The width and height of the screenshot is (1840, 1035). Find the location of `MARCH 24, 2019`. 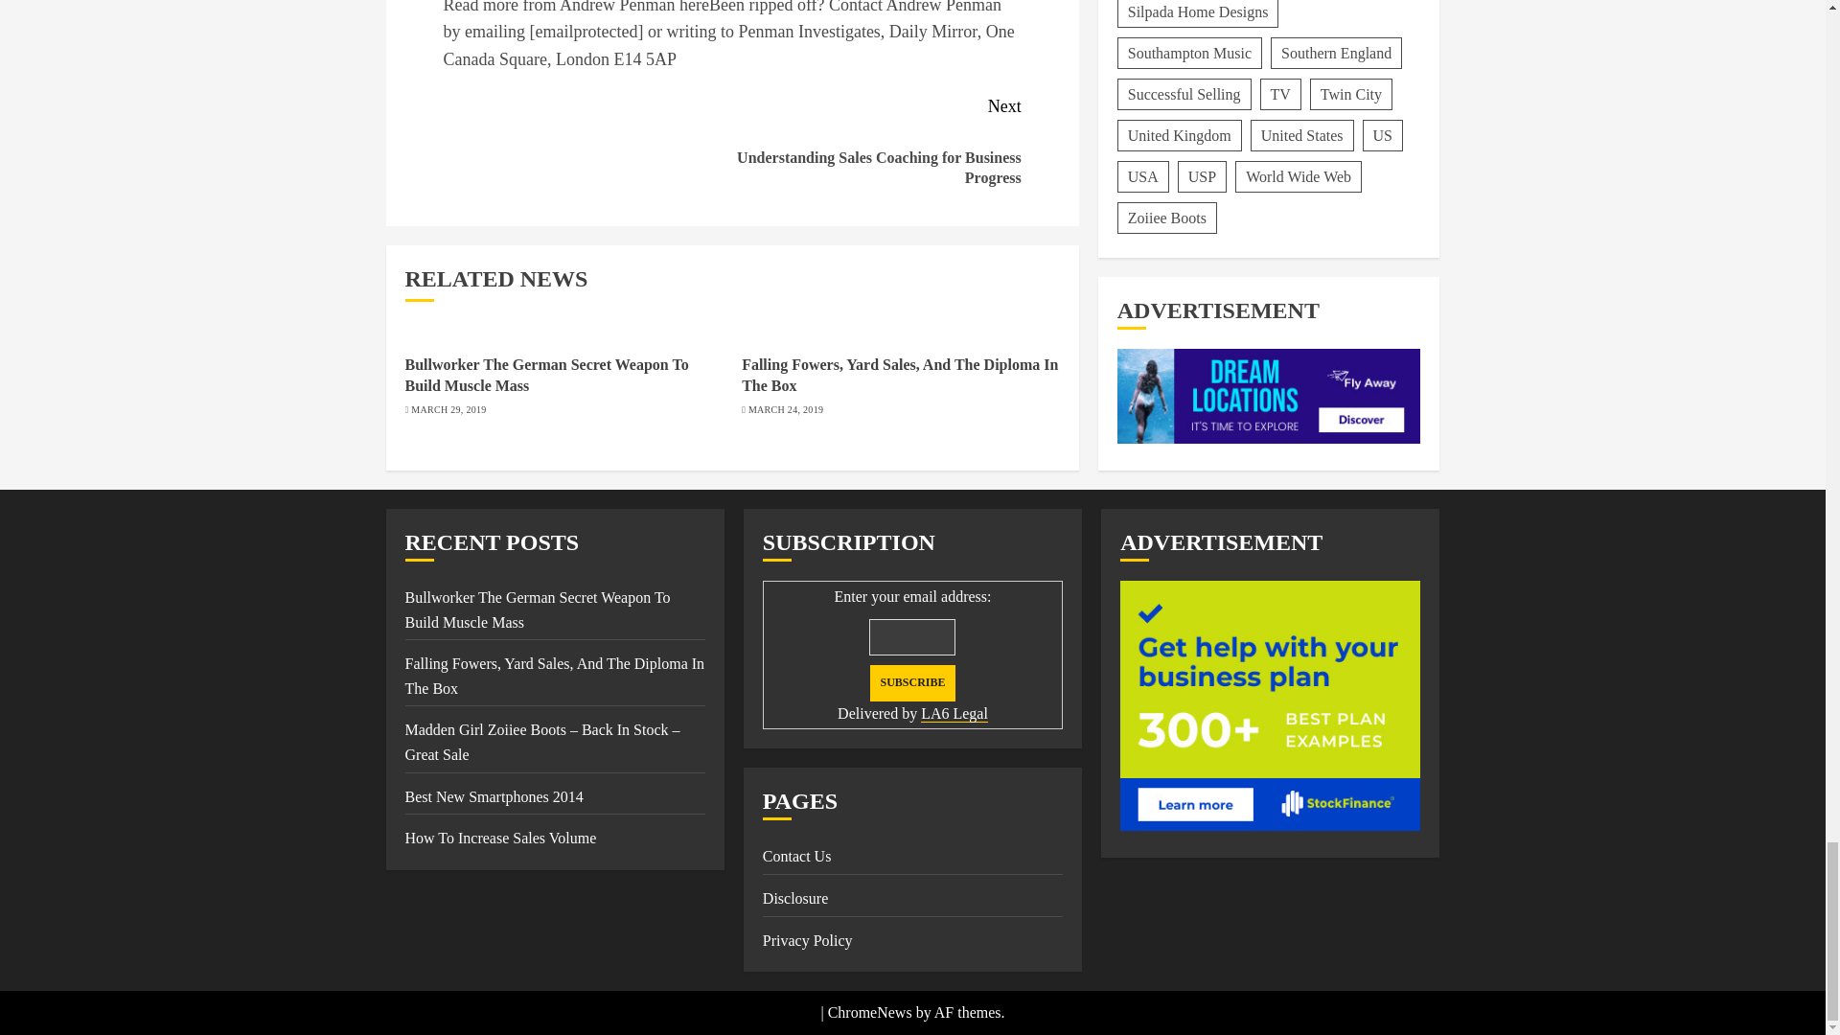

MARCH 24, 2019 is located at coordinates (786, 410).